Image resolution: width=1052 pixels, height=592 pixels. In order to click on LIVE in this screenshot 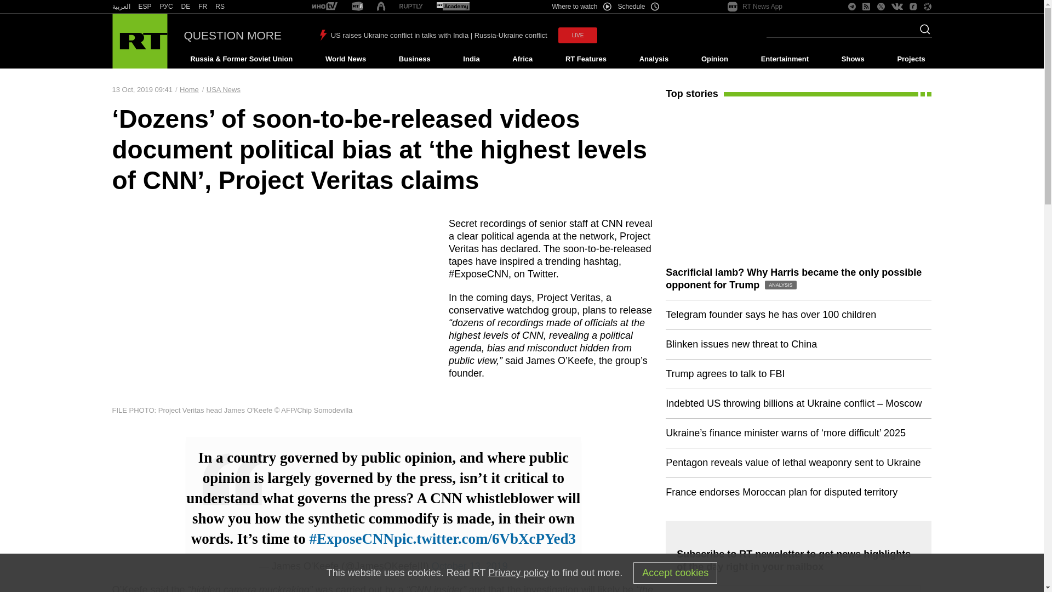, I will do `click(578, 35)`.